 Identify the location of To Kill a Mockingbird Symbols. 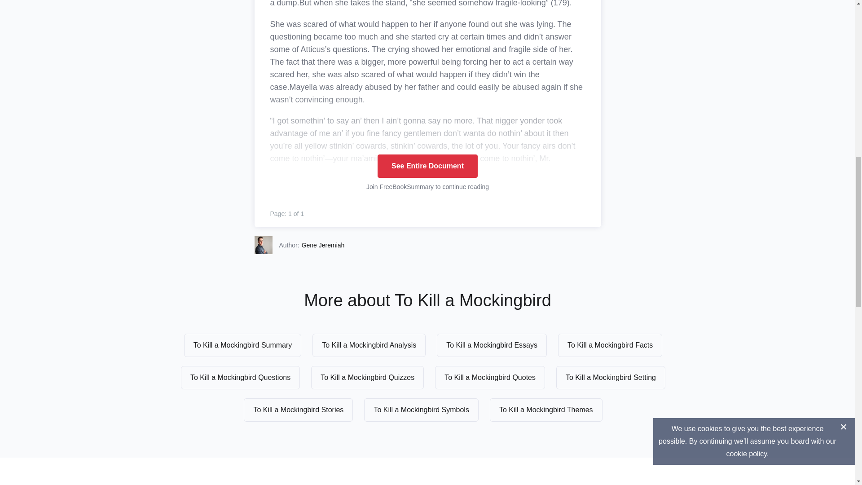
(421, 410).